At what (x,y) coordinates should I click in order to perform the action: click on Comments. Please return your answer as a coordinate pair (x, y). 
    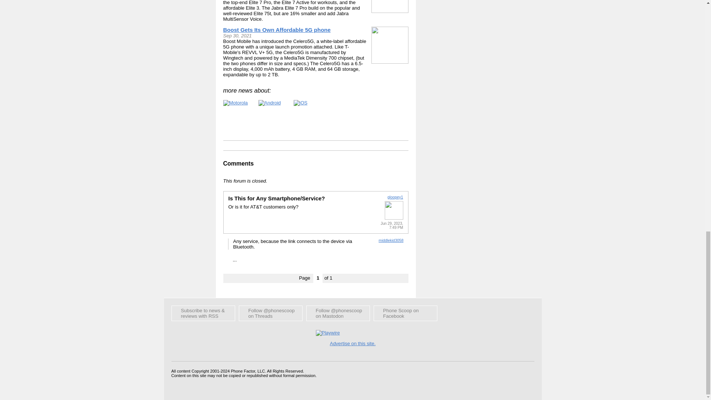
    Looking at the image, I should click on (238, 164).